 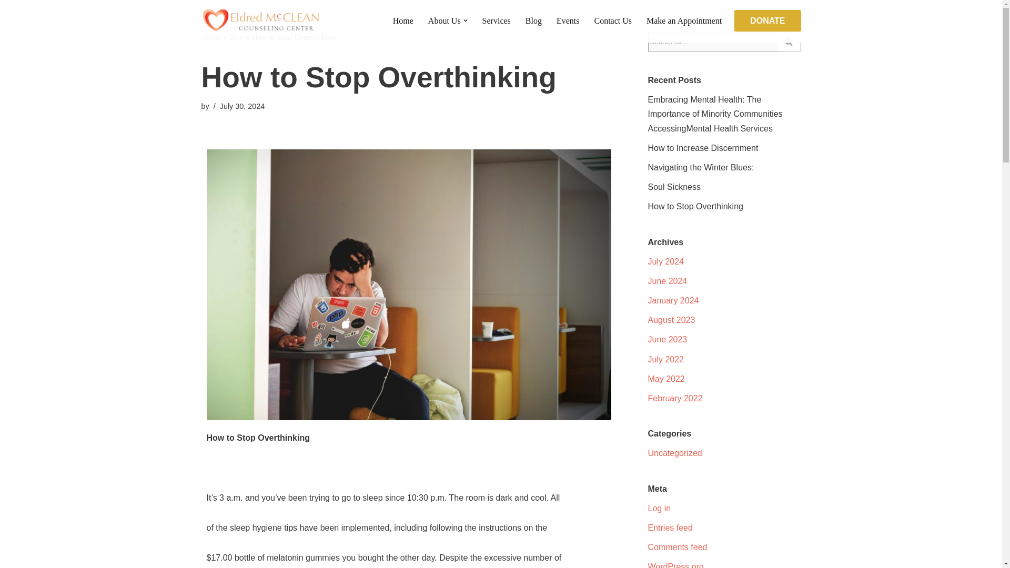 I want to click on How to Stop Overthinking, so click(x=695, y=206).